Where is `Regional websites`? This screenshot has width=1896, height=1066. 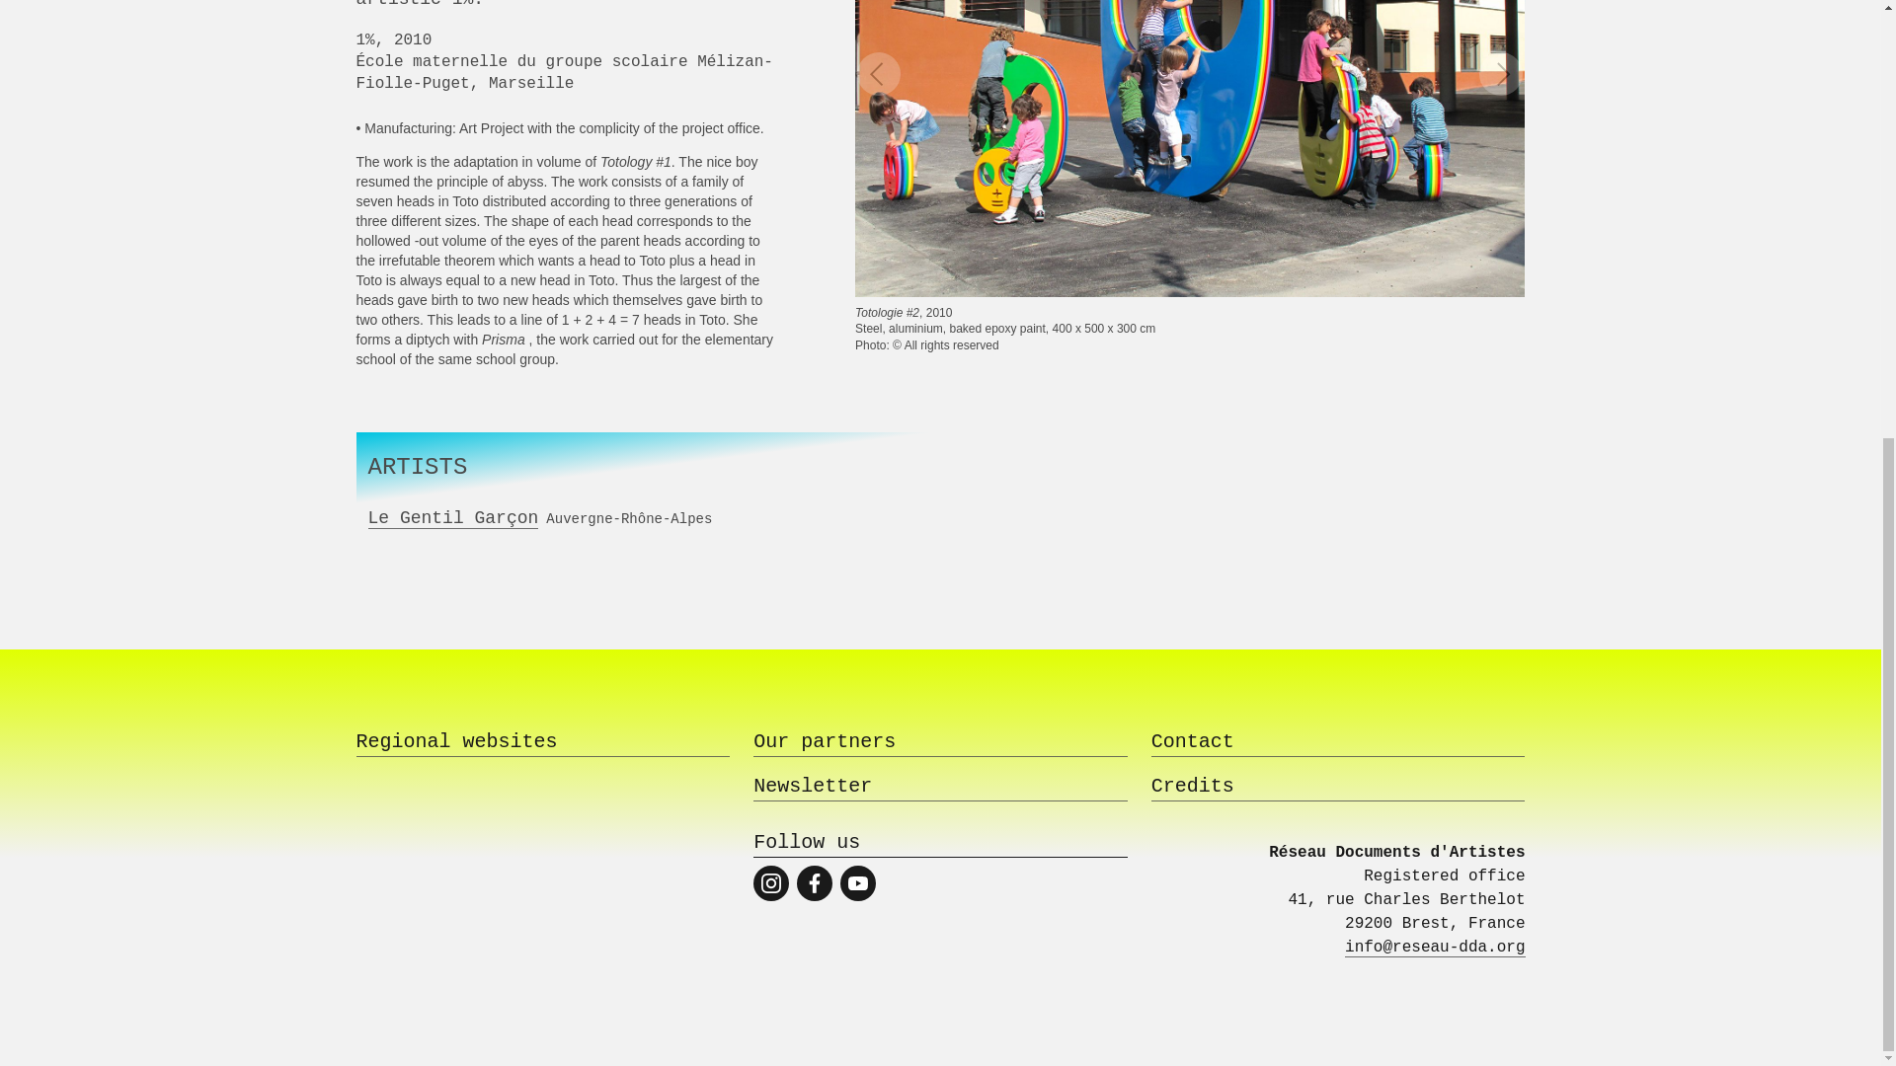 Regional websites is located at coordinates (543, 742).